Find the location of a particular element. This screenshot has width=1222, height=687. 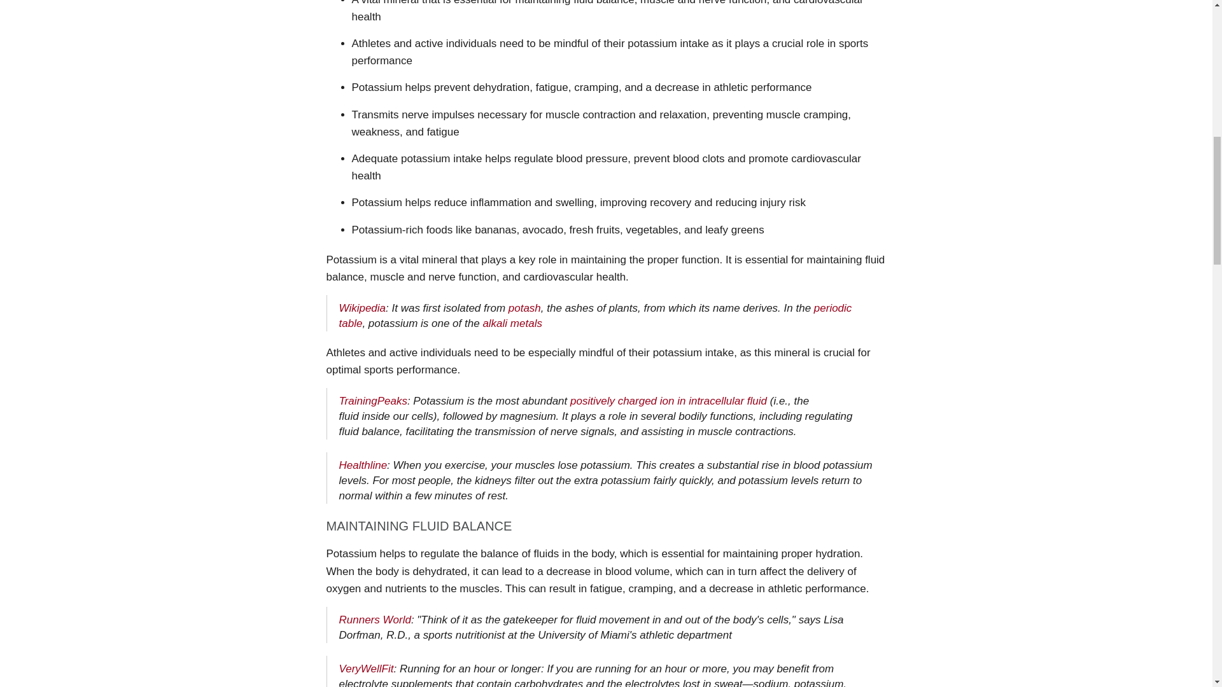

Potassium through urine and sweat is located at coordinates (372, 401).